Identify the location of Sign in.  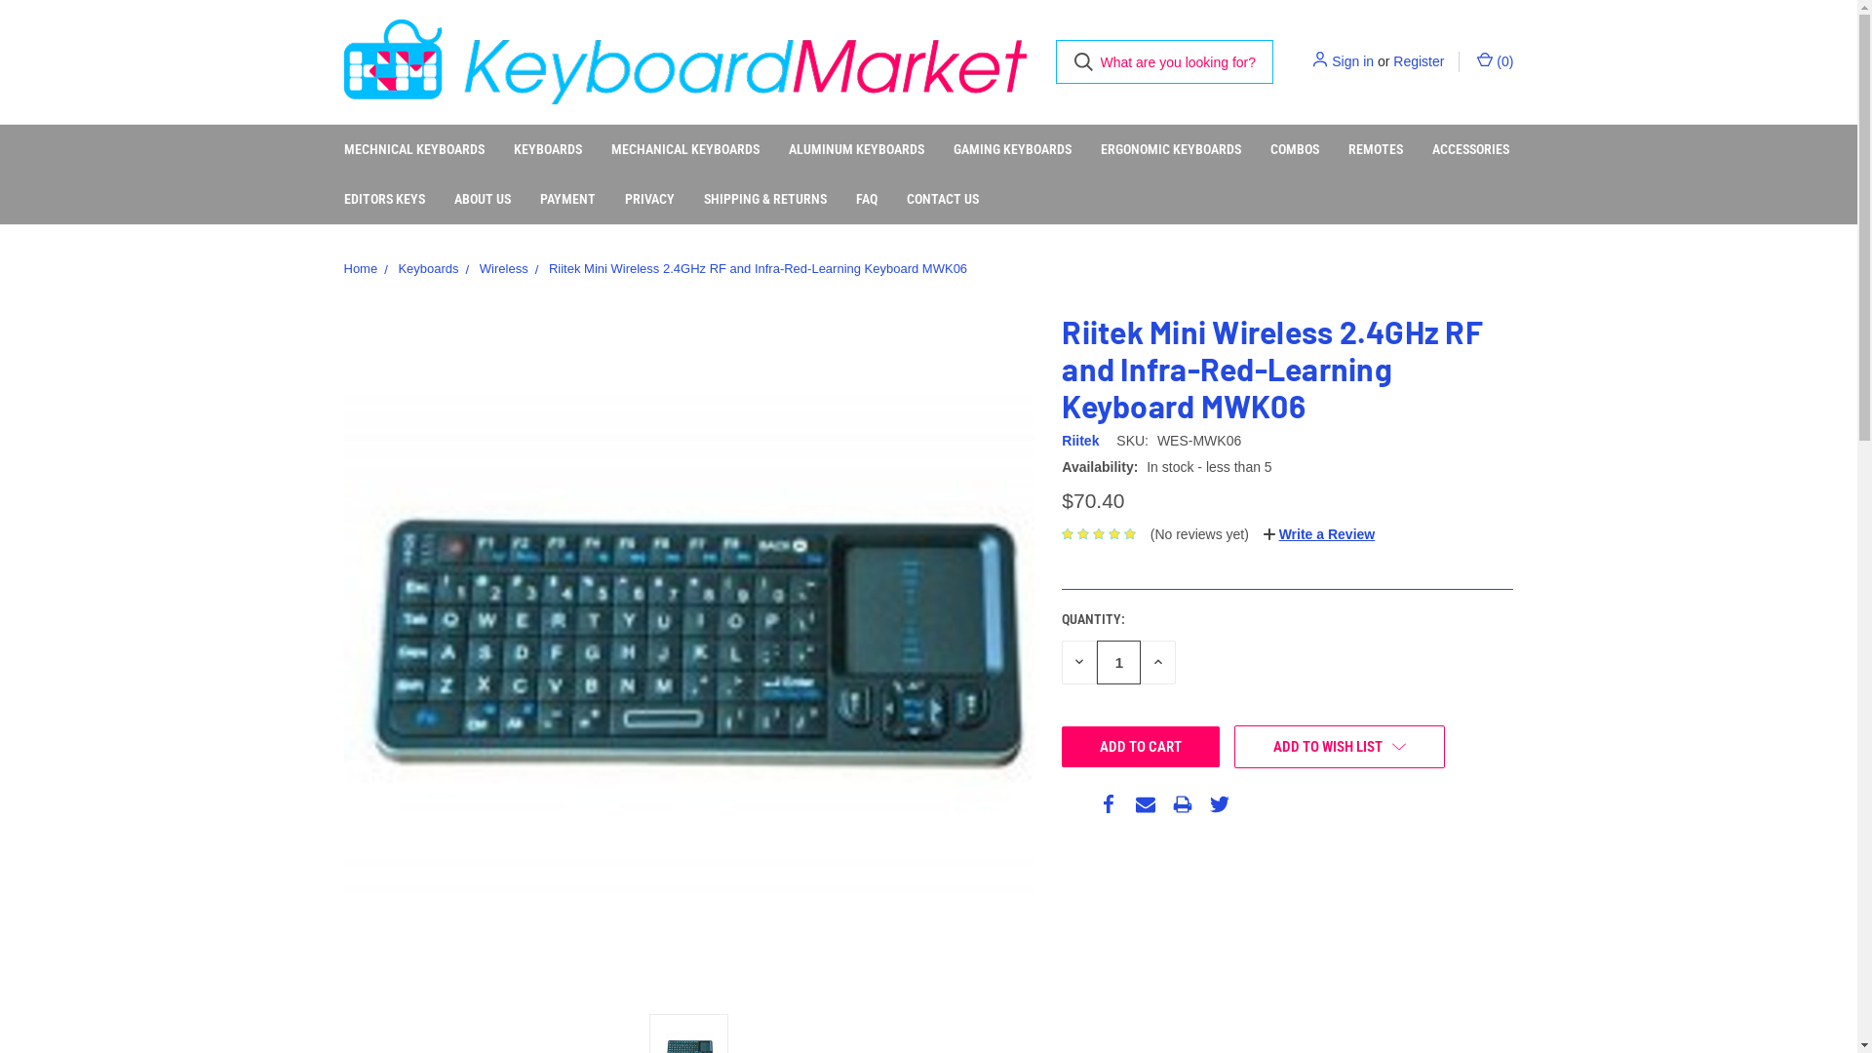
(1353, 62).